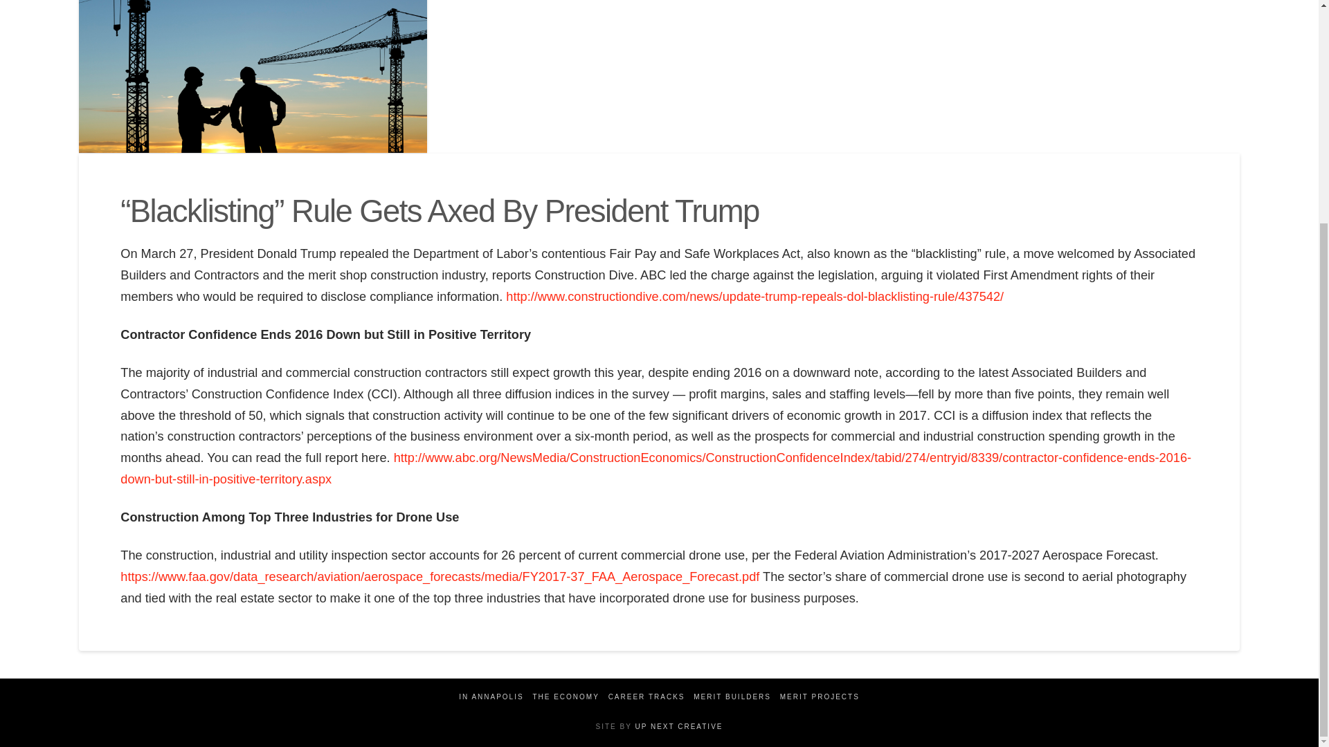 The image size is (1329, 747). What do you see at coordinates (732, 697) in the screenshot?
I see `MERIT BUILDERS` at bounding box center [732, 697].